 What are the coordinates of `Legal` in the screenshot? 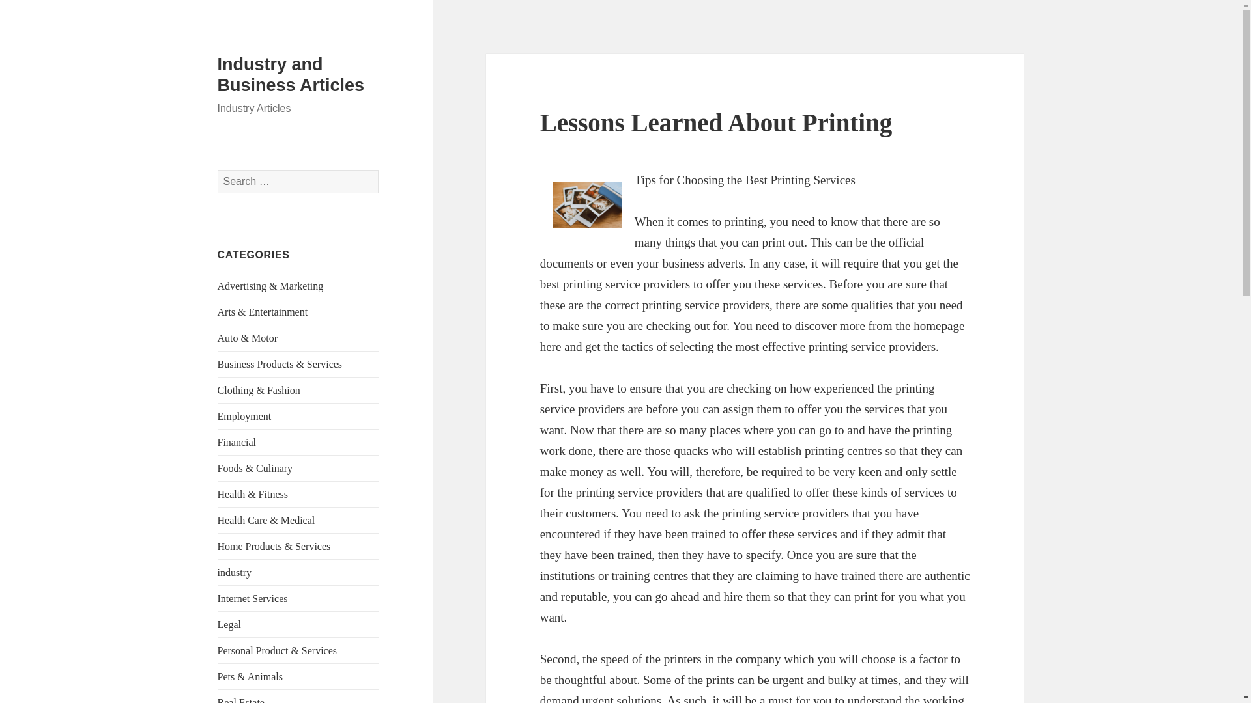 It's located at (229, 624).